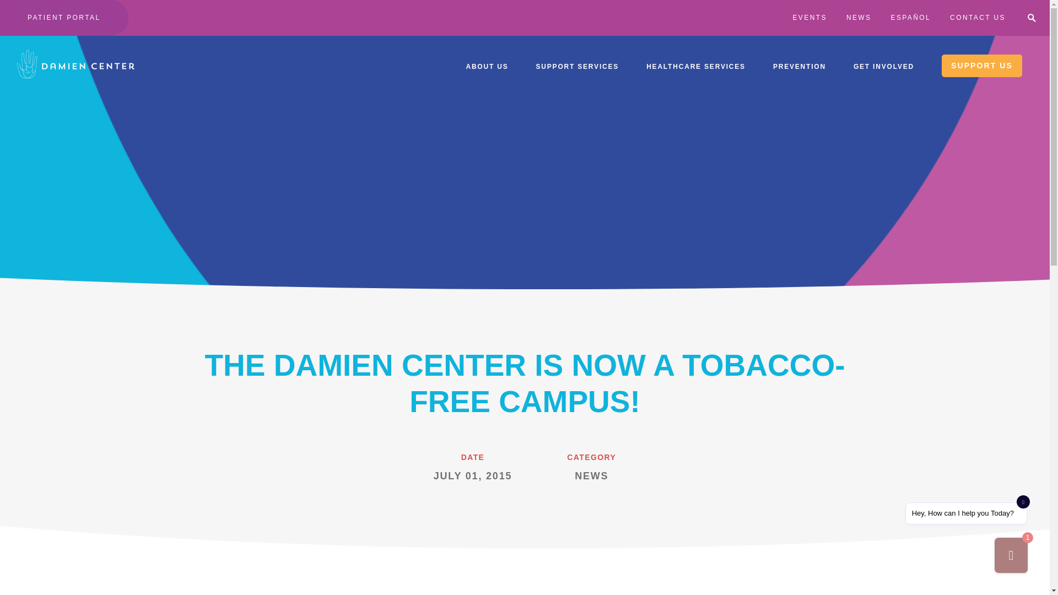  Describe the element at coordinates (800, 66) in the screenshot. I see `PREVENTION` at that location.